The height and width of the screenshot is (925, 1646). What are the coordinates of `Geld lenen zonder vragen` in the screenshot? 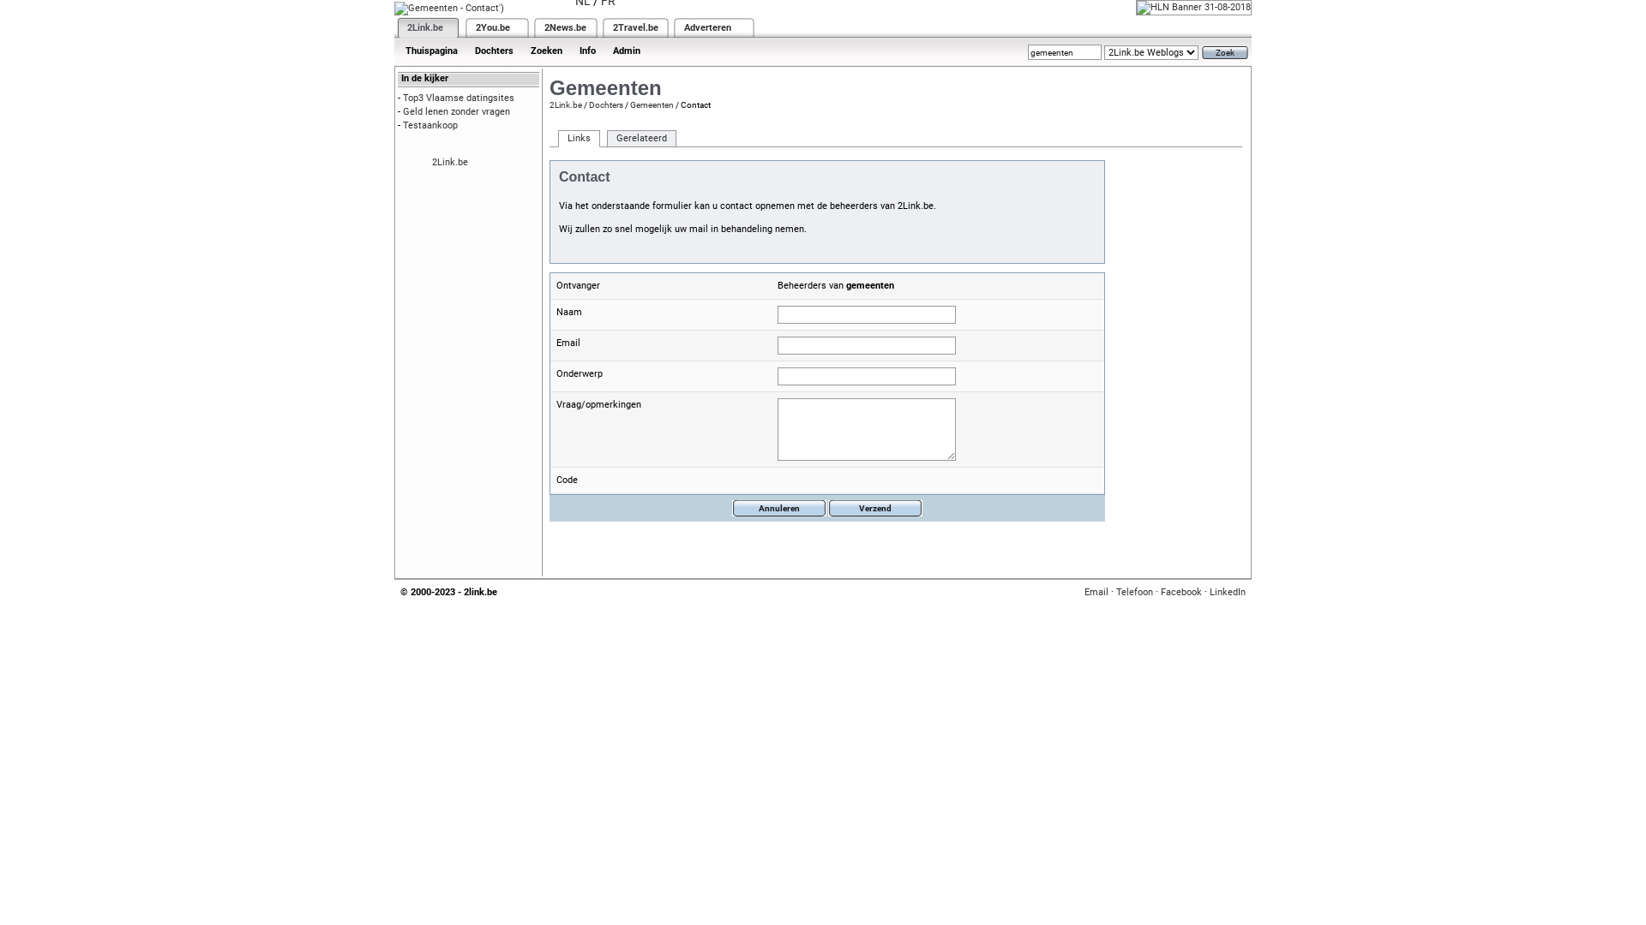 It's located at (456, 111).